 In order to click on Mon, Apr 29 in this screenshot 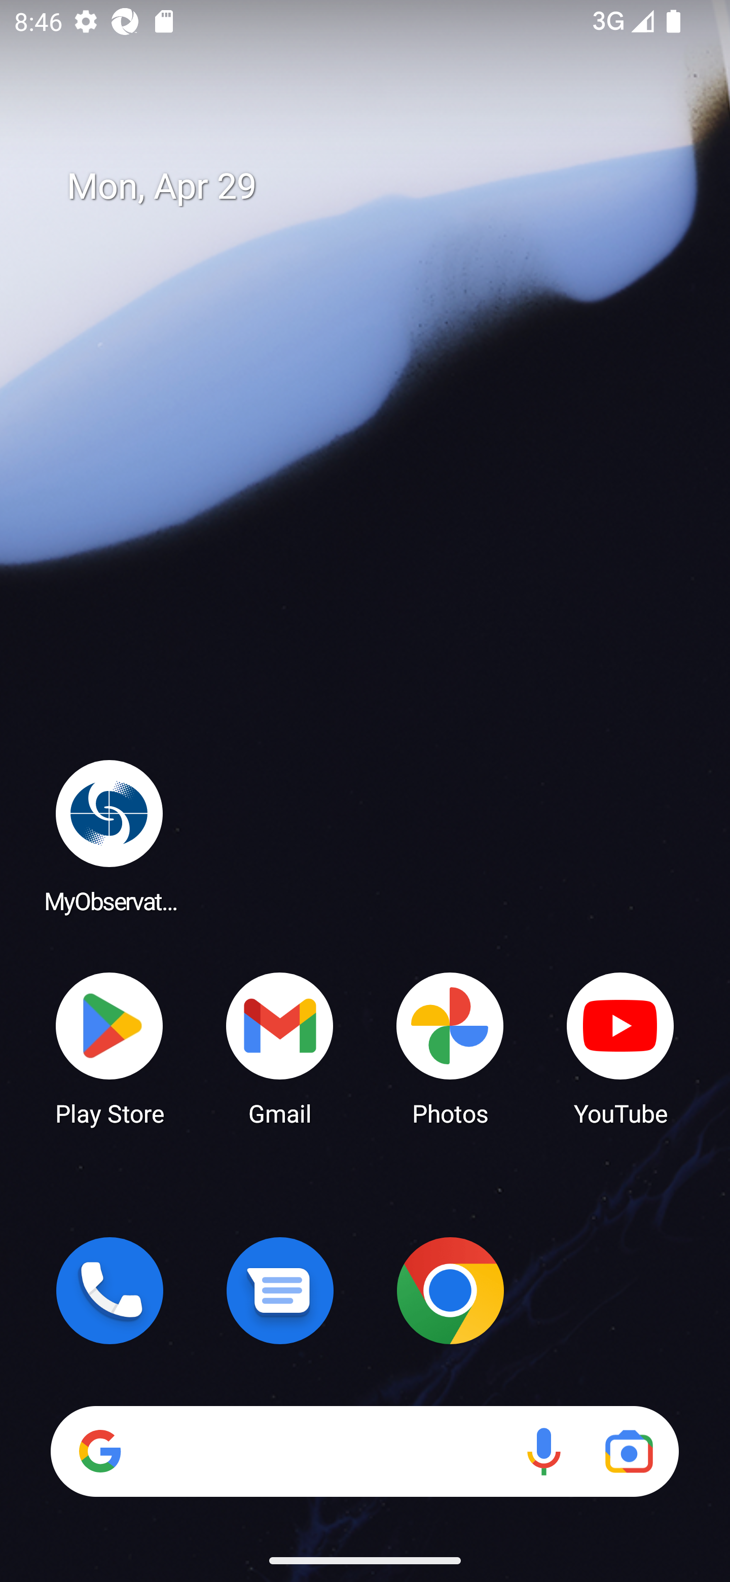, I will do `click(379, 187)`.